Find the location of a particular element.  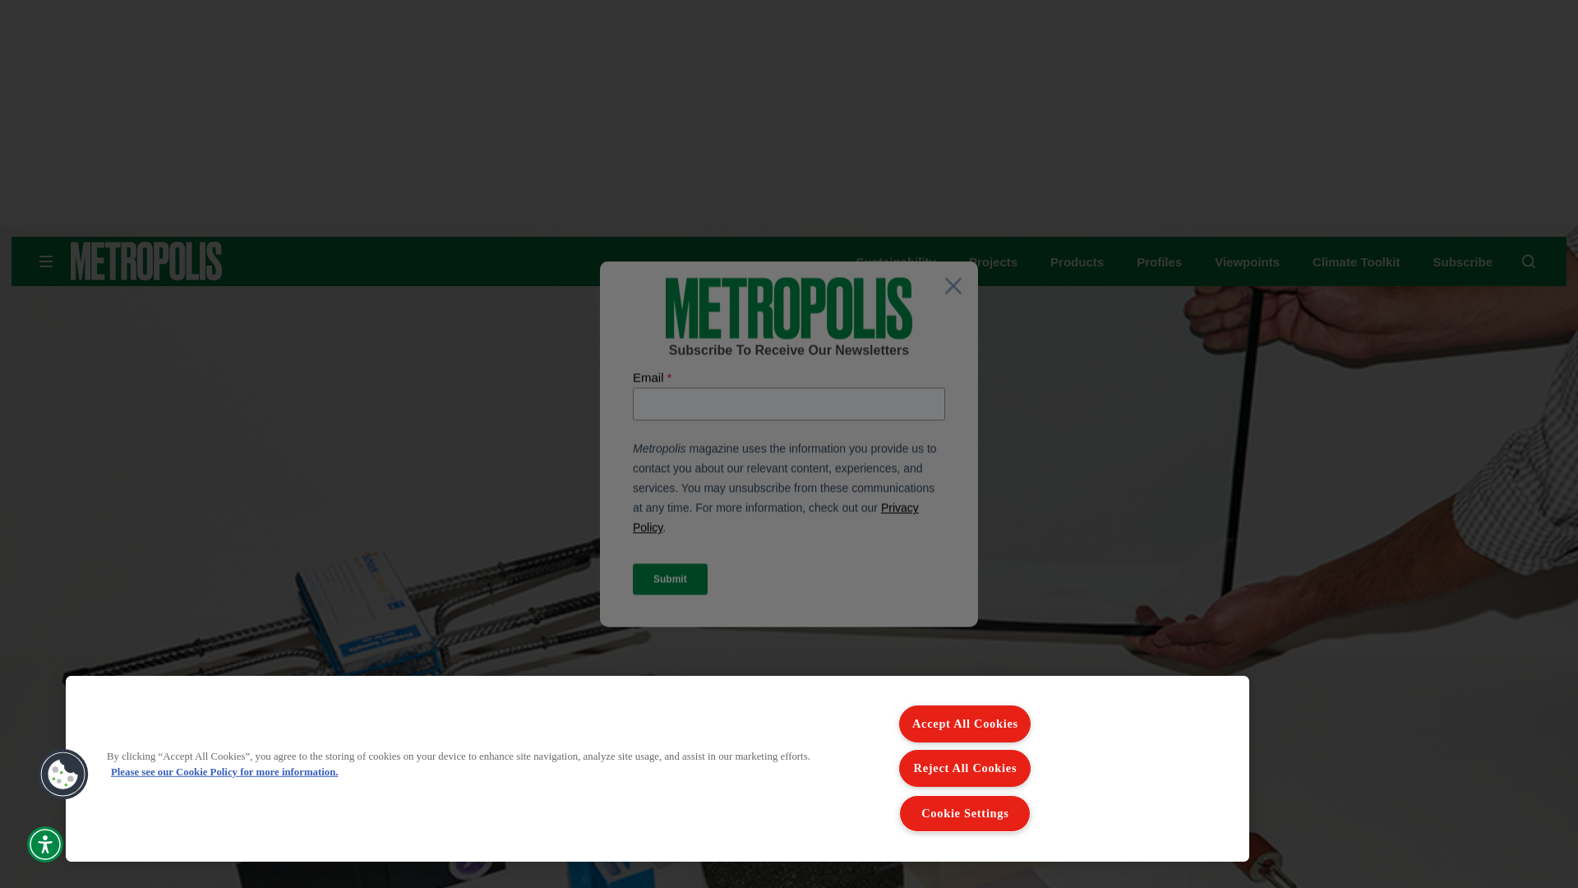

Accessibility Menu is located at coordinates (44, 844).